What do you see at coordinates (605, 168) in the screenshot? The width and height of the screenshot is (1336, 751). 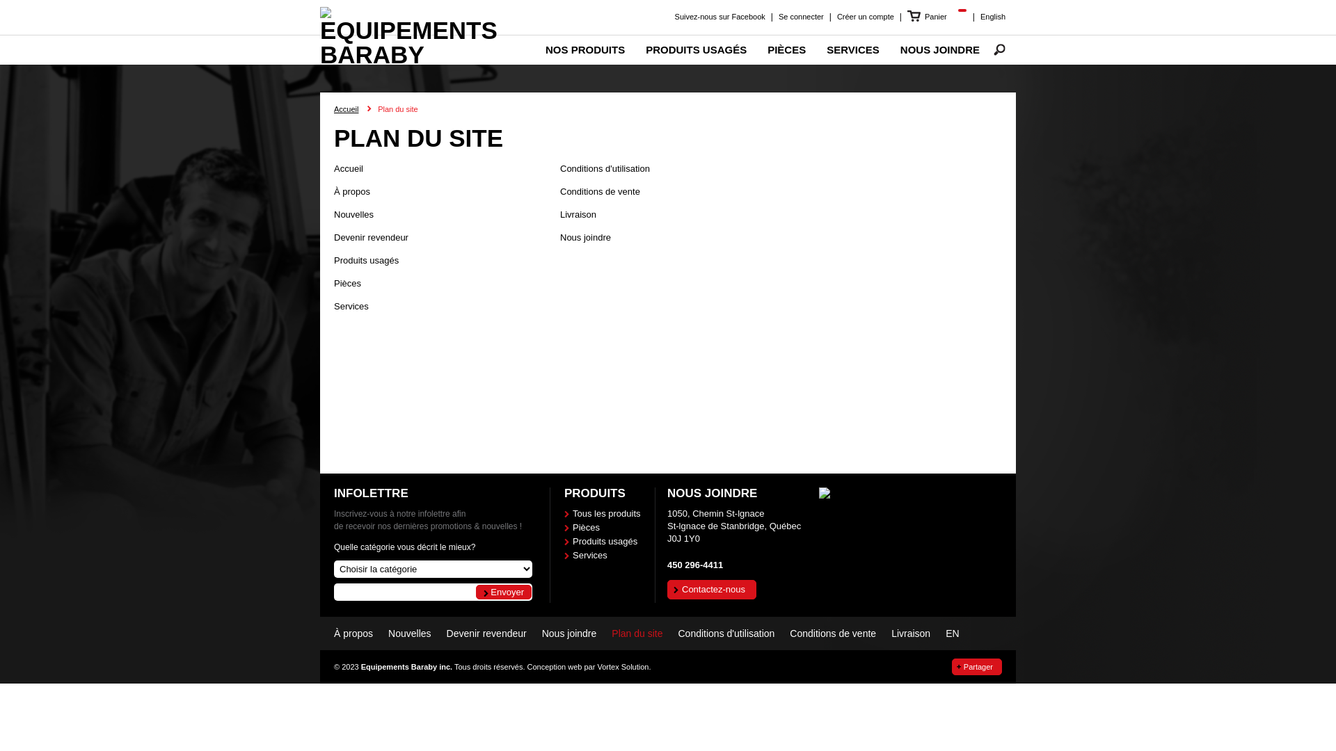 I see `Conditions d'utilisation` at bounding box center [605, 168].